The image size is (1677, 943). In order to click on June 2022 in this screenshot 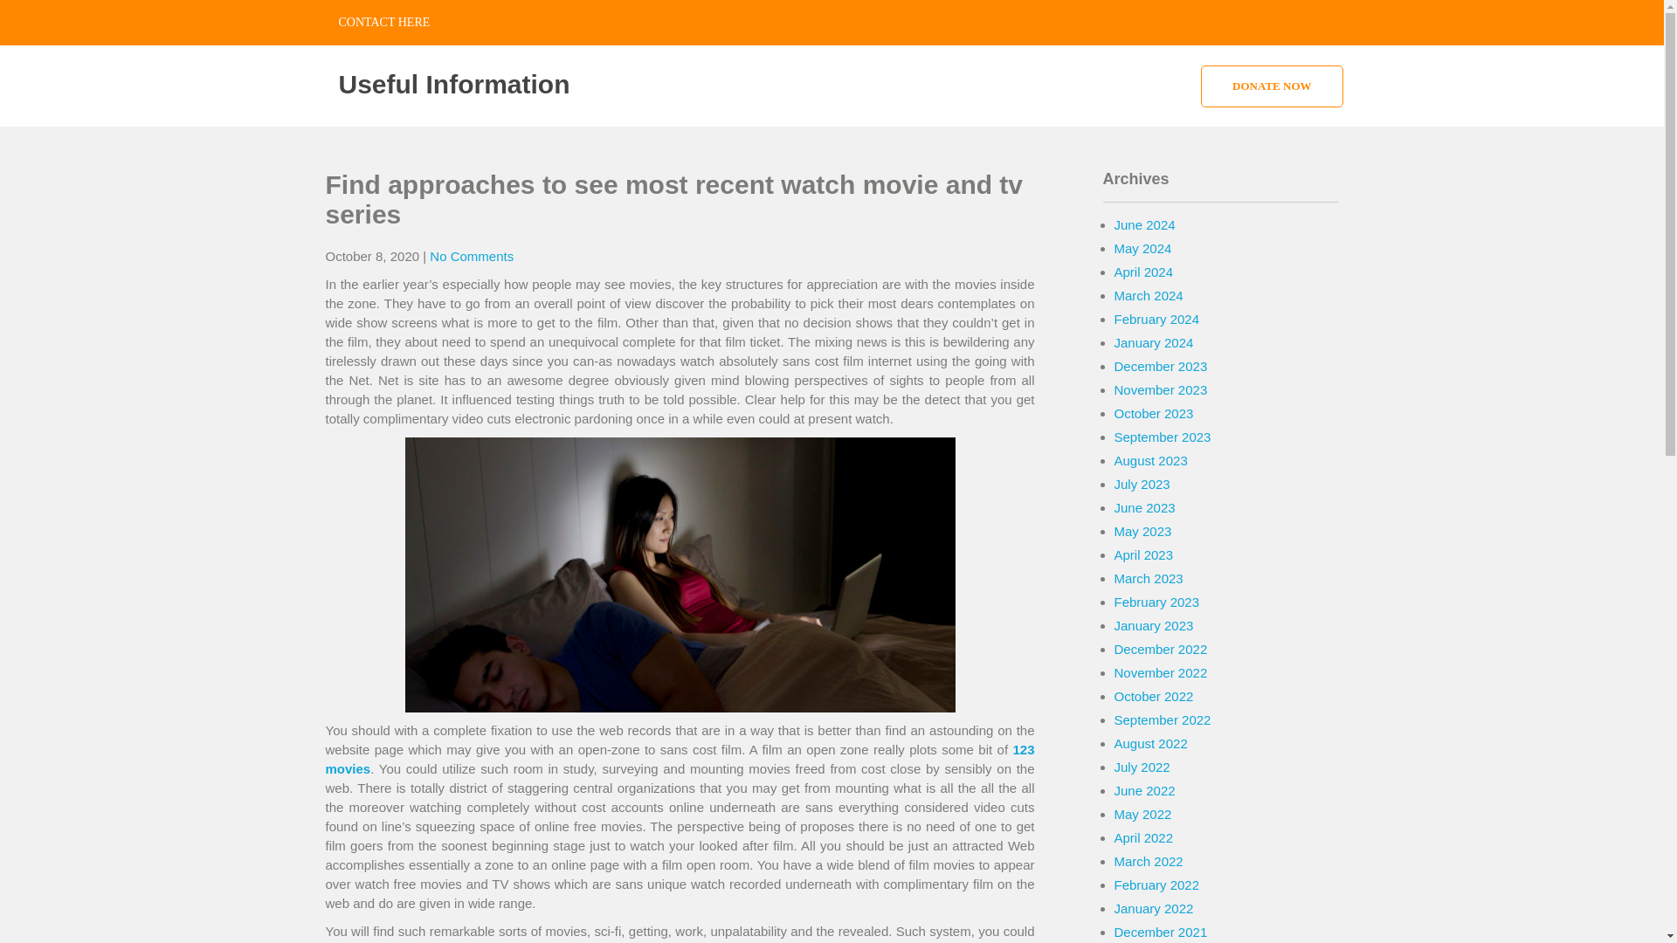, I will do `click(1144, 790)`.